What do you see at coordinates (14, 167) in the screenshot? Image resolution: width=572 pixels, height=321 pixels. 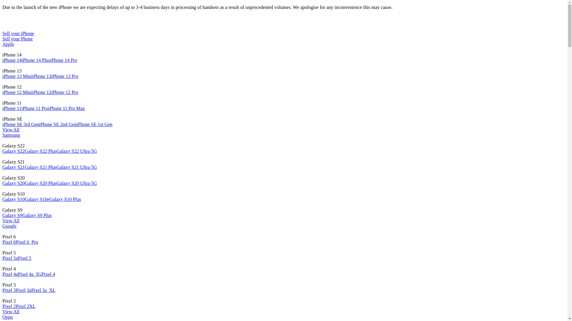 I see `Galaxy S21` at bounding box center [14, 167].